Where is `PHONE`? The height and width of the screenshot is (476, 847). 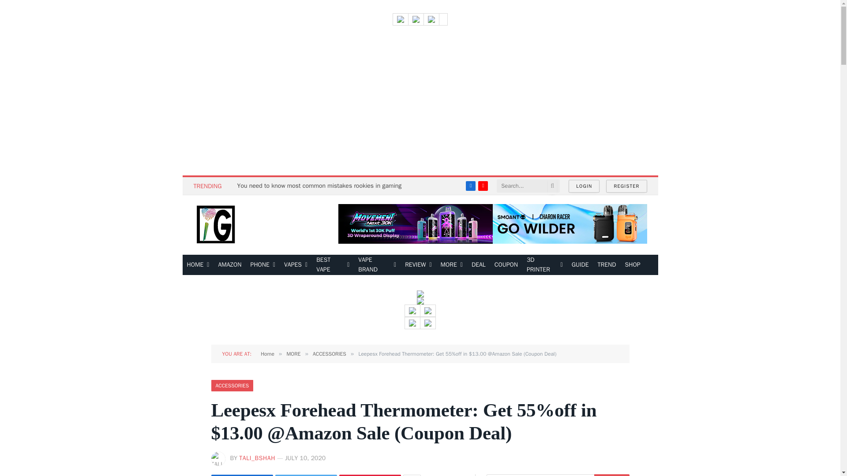 PHONE is located at coordinates (263, 264).